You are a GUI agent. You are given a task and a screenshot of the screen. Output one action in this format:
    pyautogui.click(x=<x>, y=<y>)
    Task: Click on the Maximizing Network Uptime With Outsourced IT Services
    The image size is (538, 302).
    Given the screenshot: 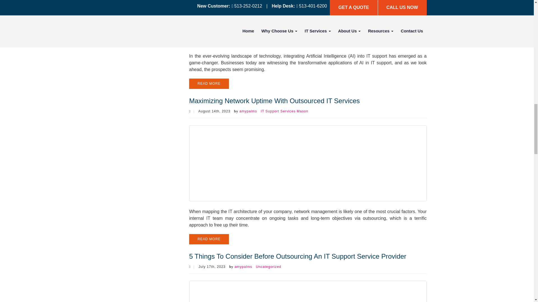 What is the action you would take?
    pyautogui.click(x=308, y=163)
    